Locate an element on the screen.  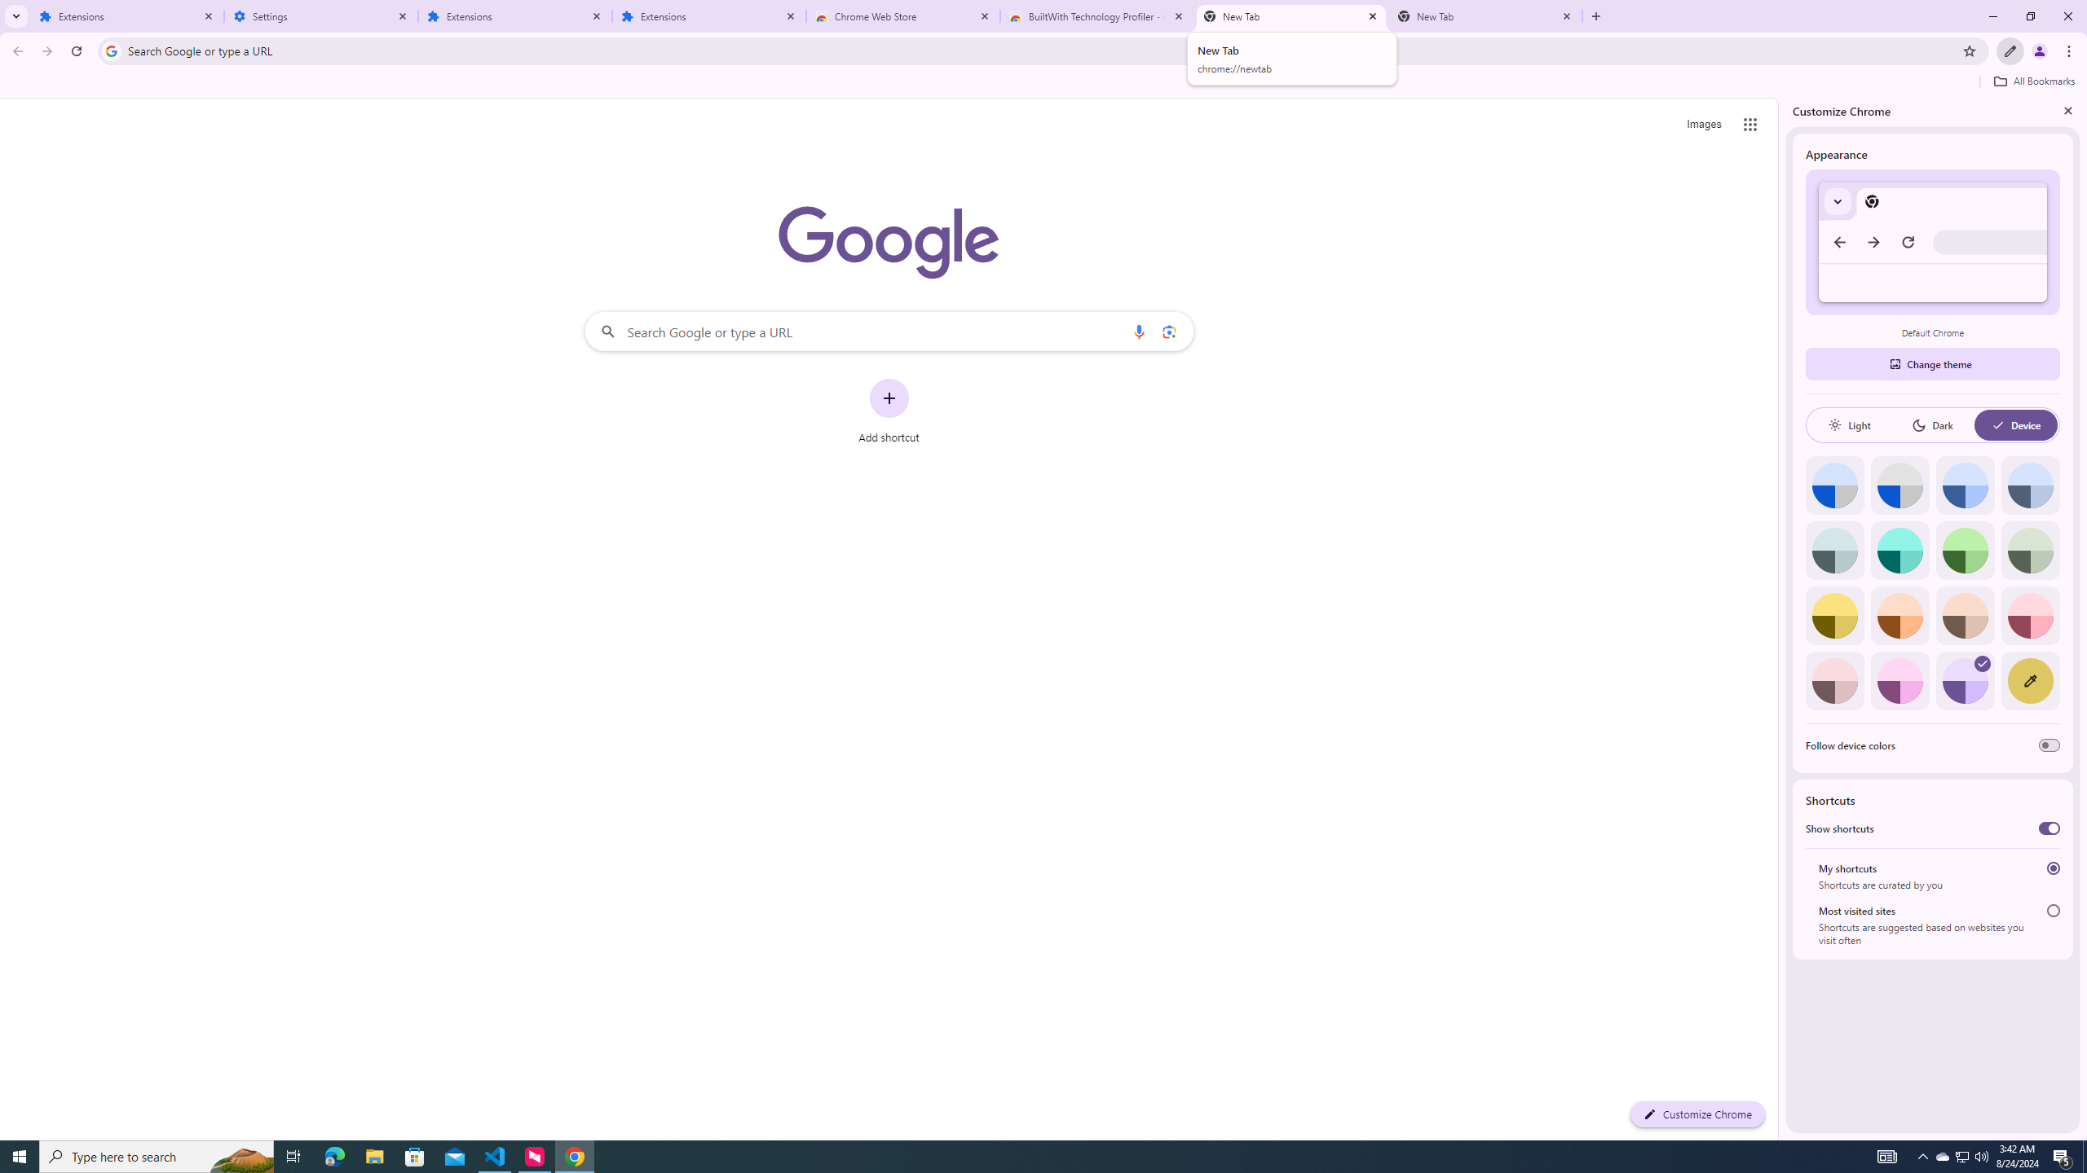
Most visited sites is located at coordinates (2053, 911).